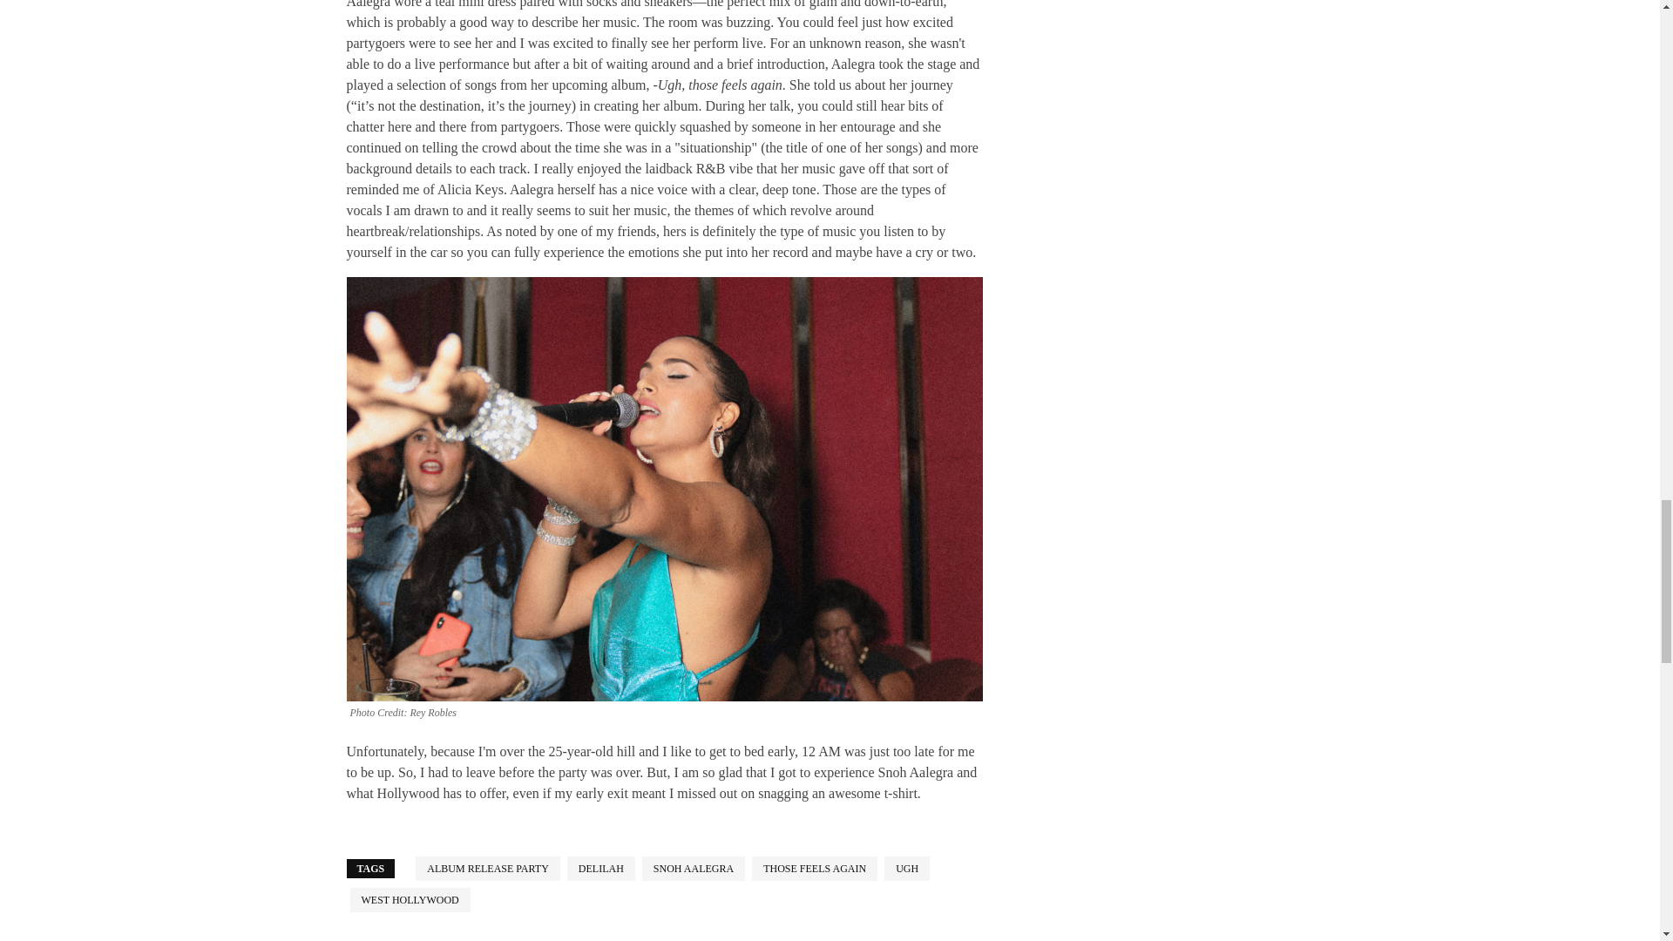  Describe the element at coordinates (601, 868) in the screenshot. I see `View all posts tagged delilah` at that location.